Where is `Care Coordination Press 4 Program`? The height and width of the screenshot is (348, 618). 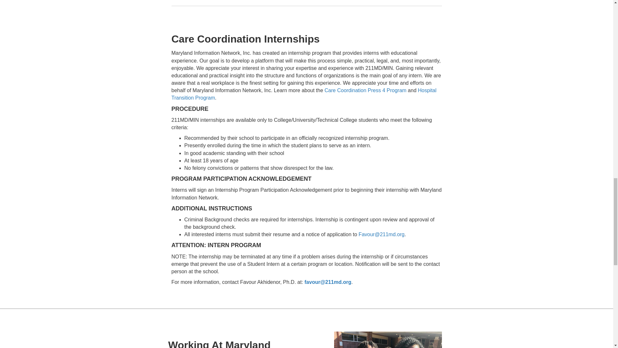 Care Coordination Press 4 Program is located at coordinates (365, 90).